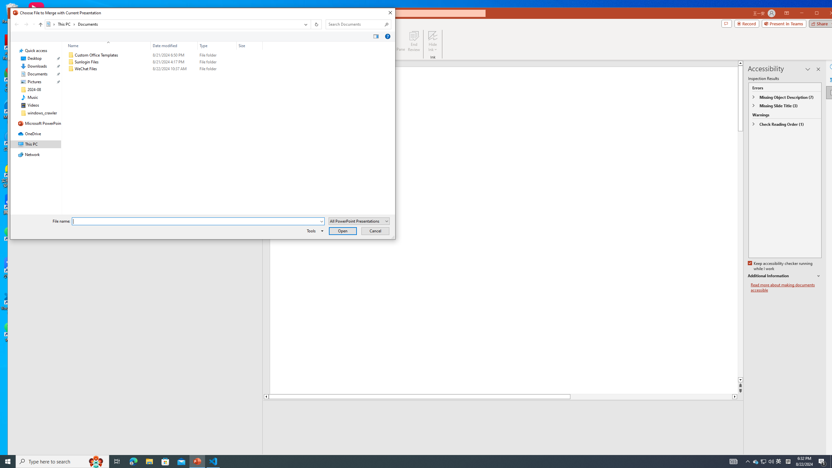 The height and width of the screenshot is (468, 832). Describe the element at coordinates (375, 36) in the screenshot. I see `Preview pane` at that location.